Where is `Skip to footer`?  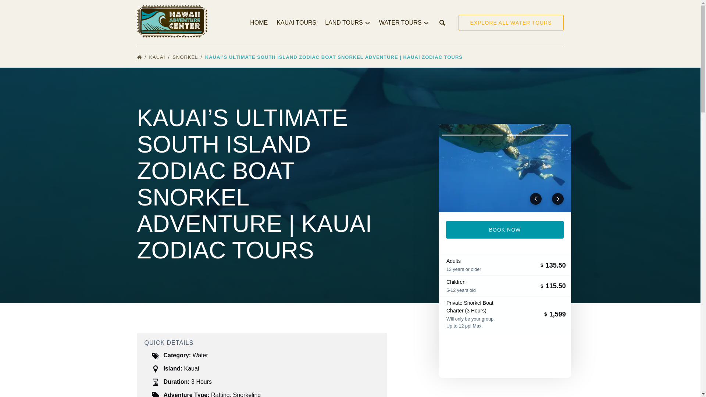
Skip to footer is located at coordinates (21, 8).